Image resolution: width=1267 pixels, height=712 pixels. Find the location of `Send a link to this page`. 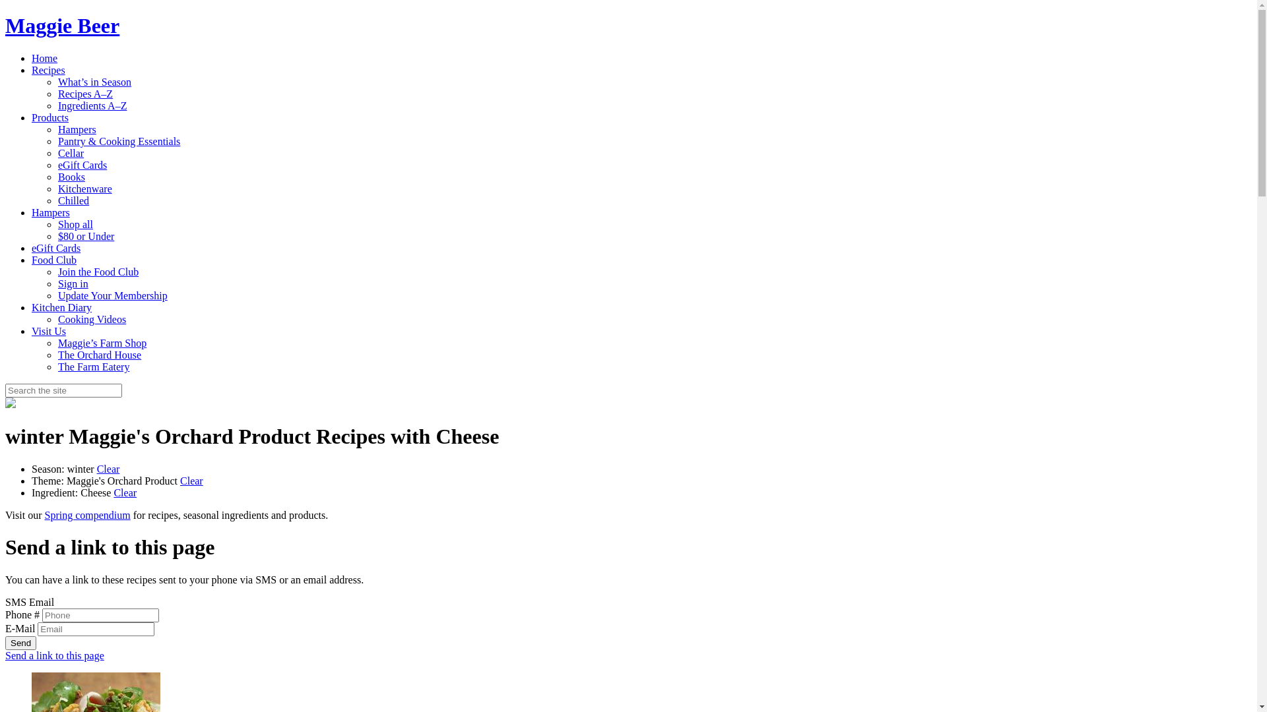

Send a link to this page is located at coordinates (55, 655).